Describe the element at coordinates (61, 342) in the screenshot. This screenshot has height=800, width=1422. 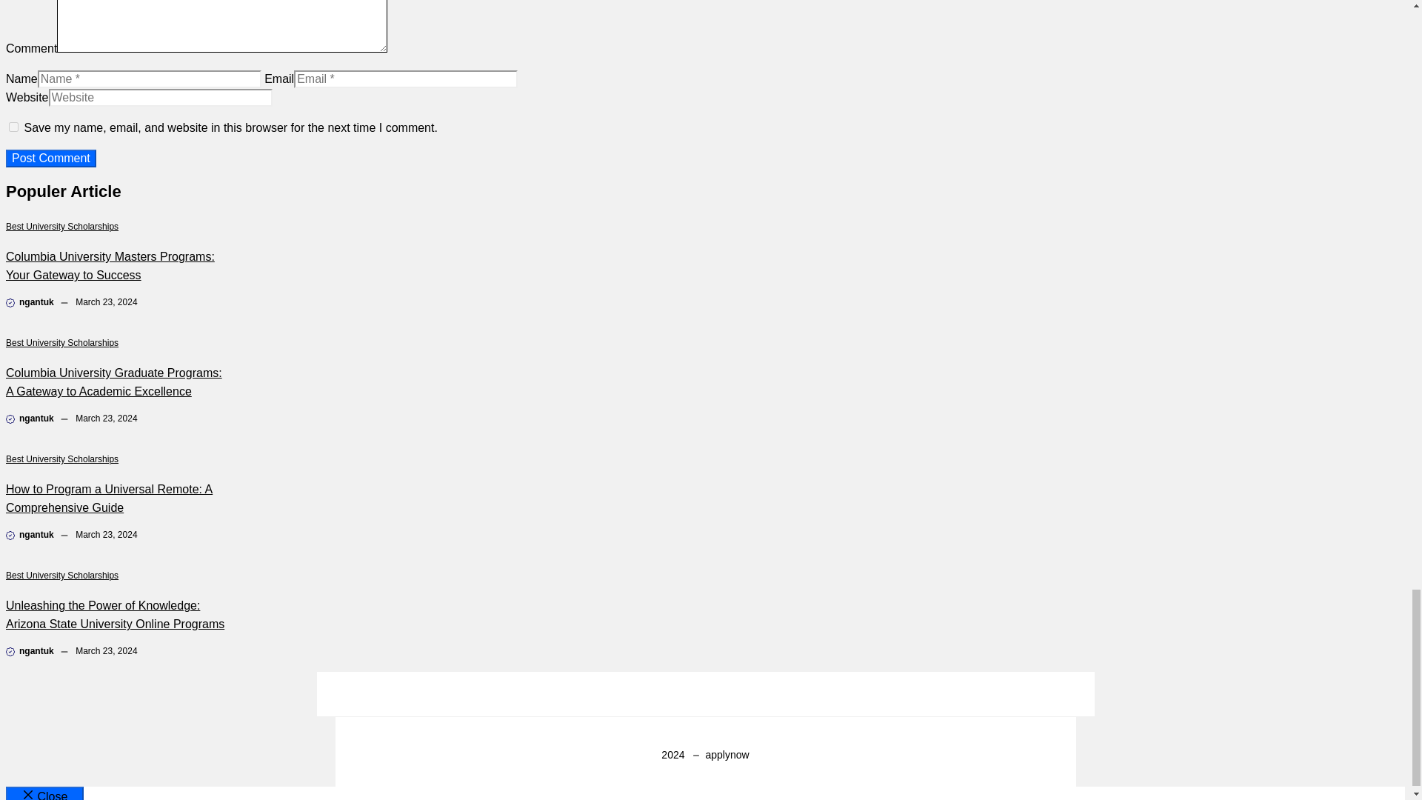
I see `Best University Scholarships` at that location.